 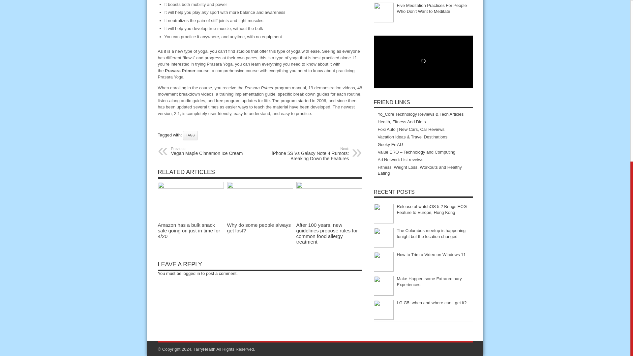 I want to click on logged in, so click(x=191, y=273).